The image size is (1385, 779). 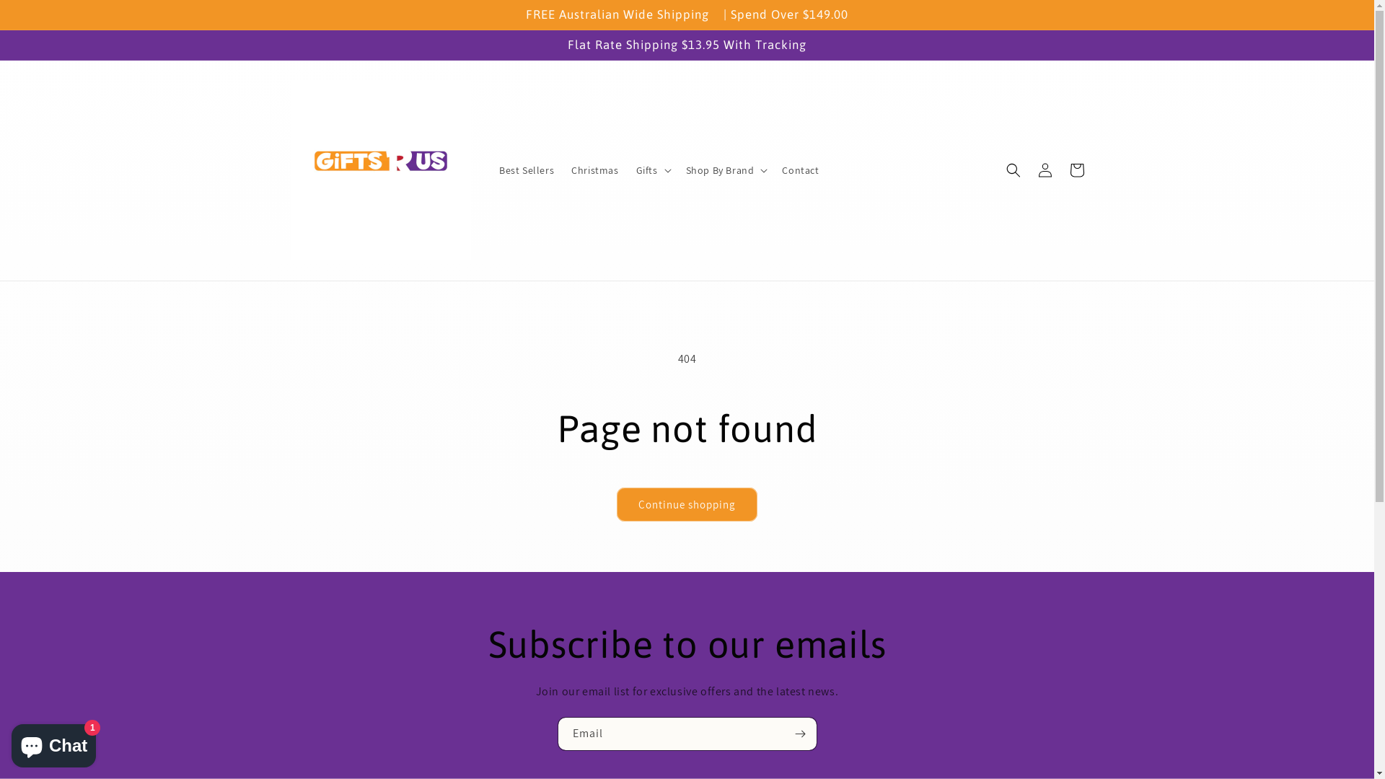 I want to click on Continue shopping, so click(x=687, y=505).